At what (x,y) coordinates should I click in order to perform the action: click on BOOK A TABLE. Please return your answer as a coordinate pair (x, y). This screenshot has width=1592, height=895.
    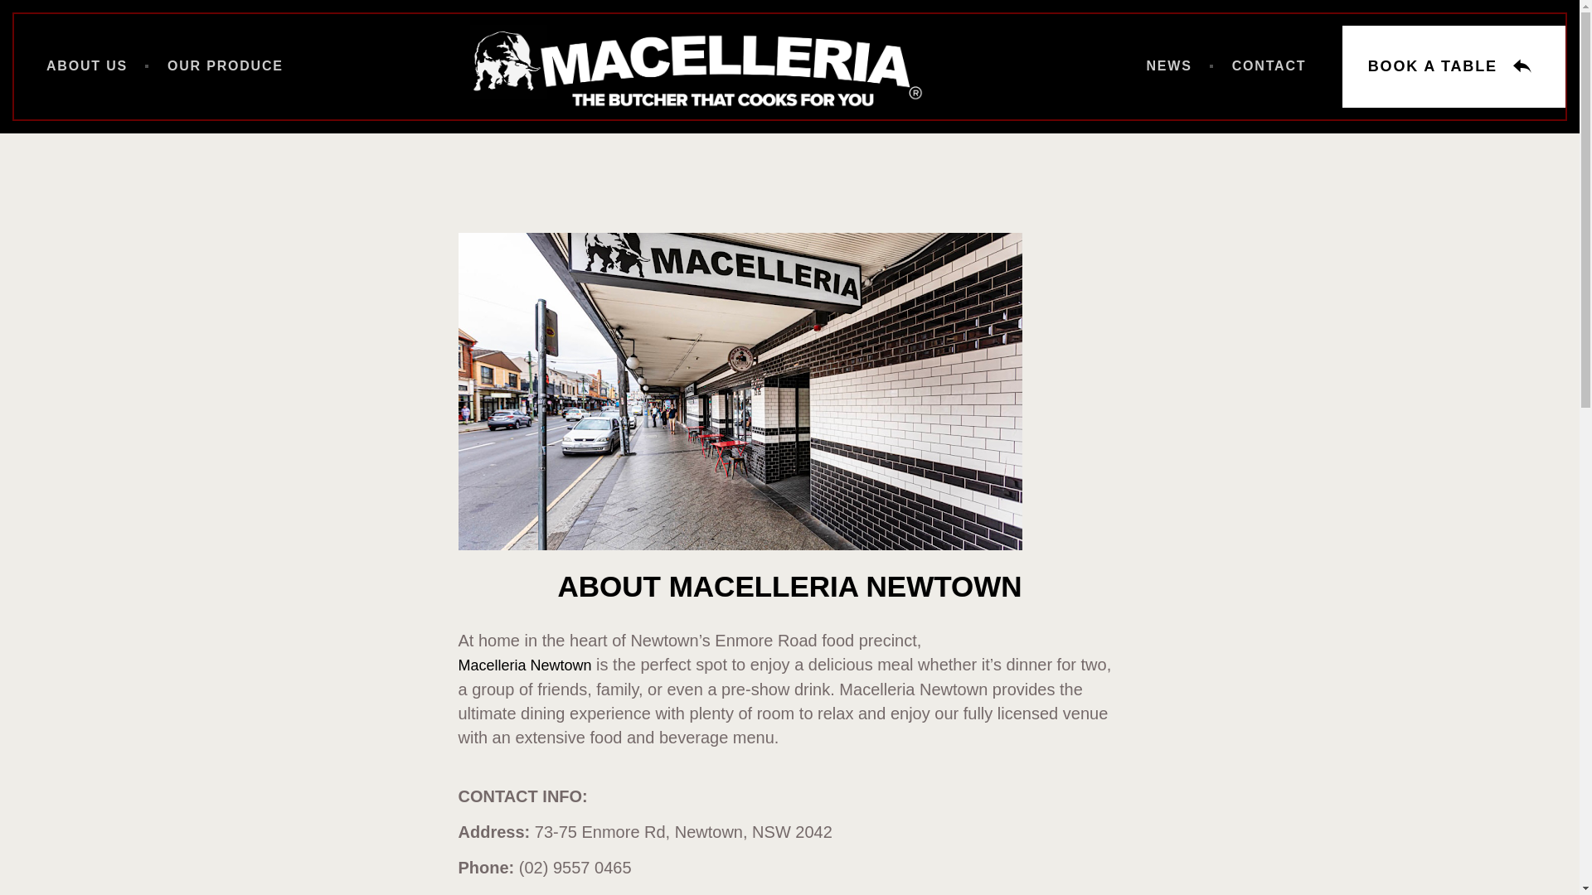
    Looking at the image, I should click on (1454, 66).